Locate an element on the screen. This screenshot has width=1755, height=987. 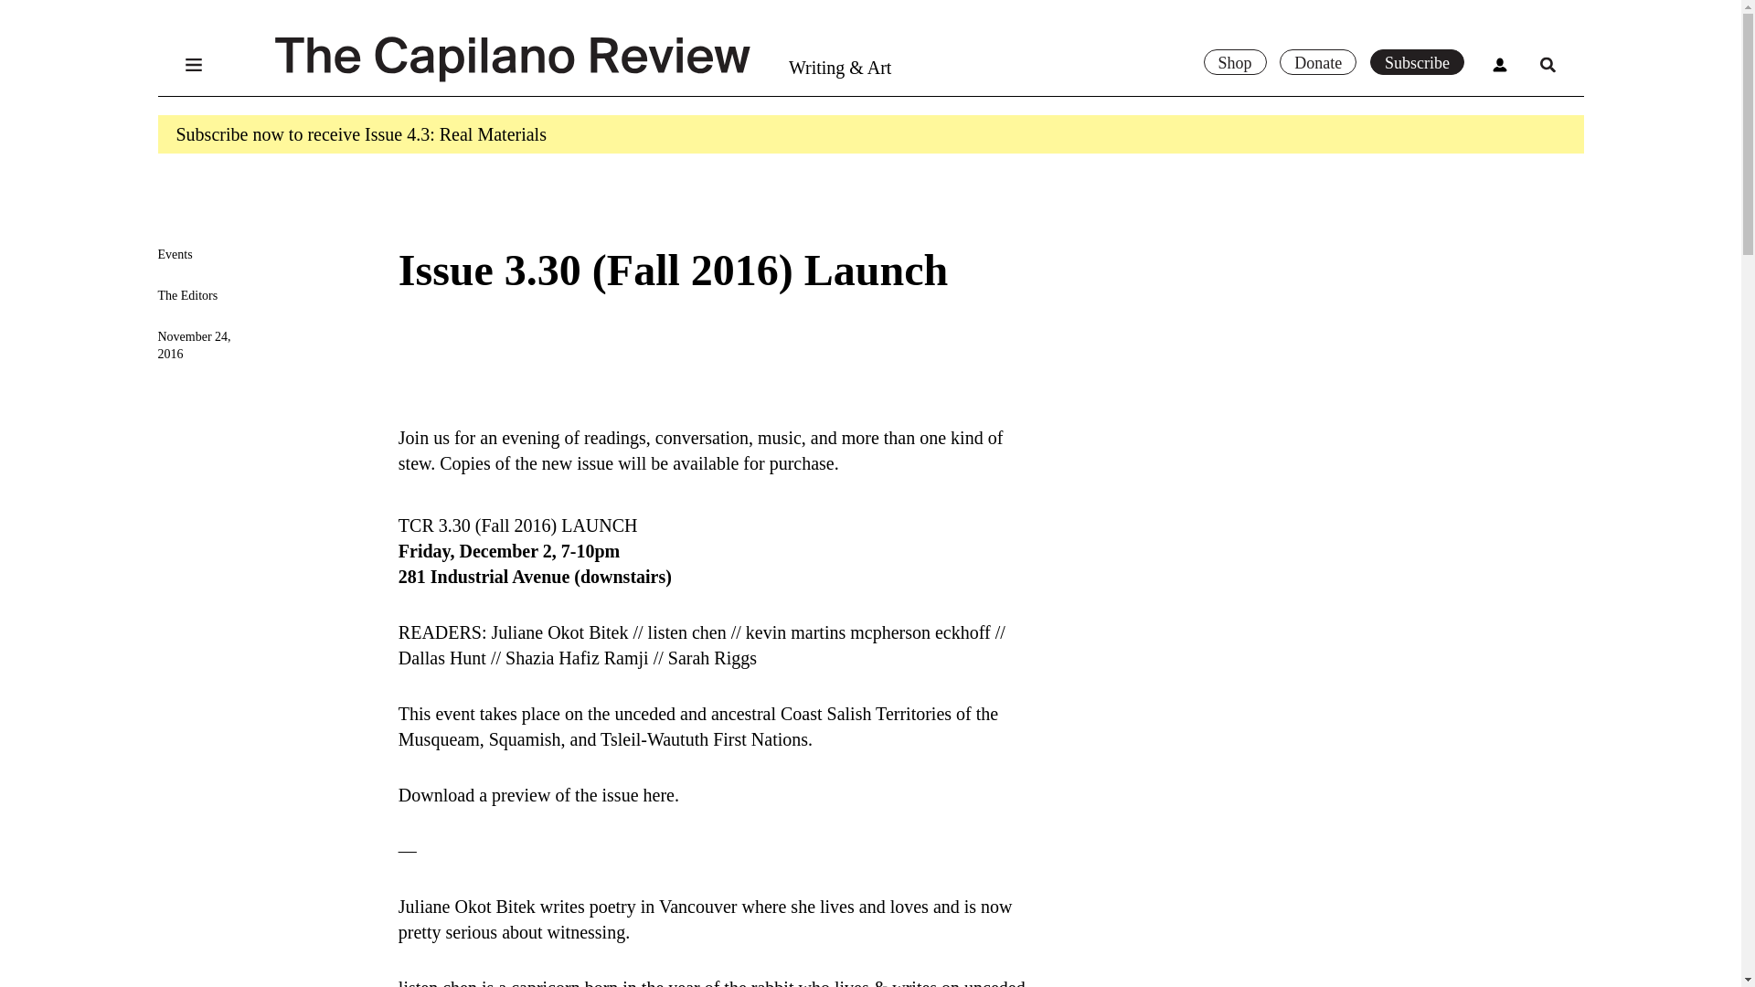
Events is located at coordinates (174, 254).